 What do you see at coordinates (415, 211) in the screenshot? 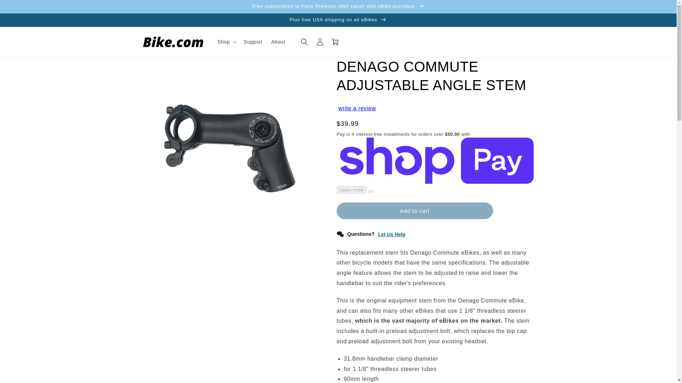
I see `Add to cart` at bounding box center [415, 211].